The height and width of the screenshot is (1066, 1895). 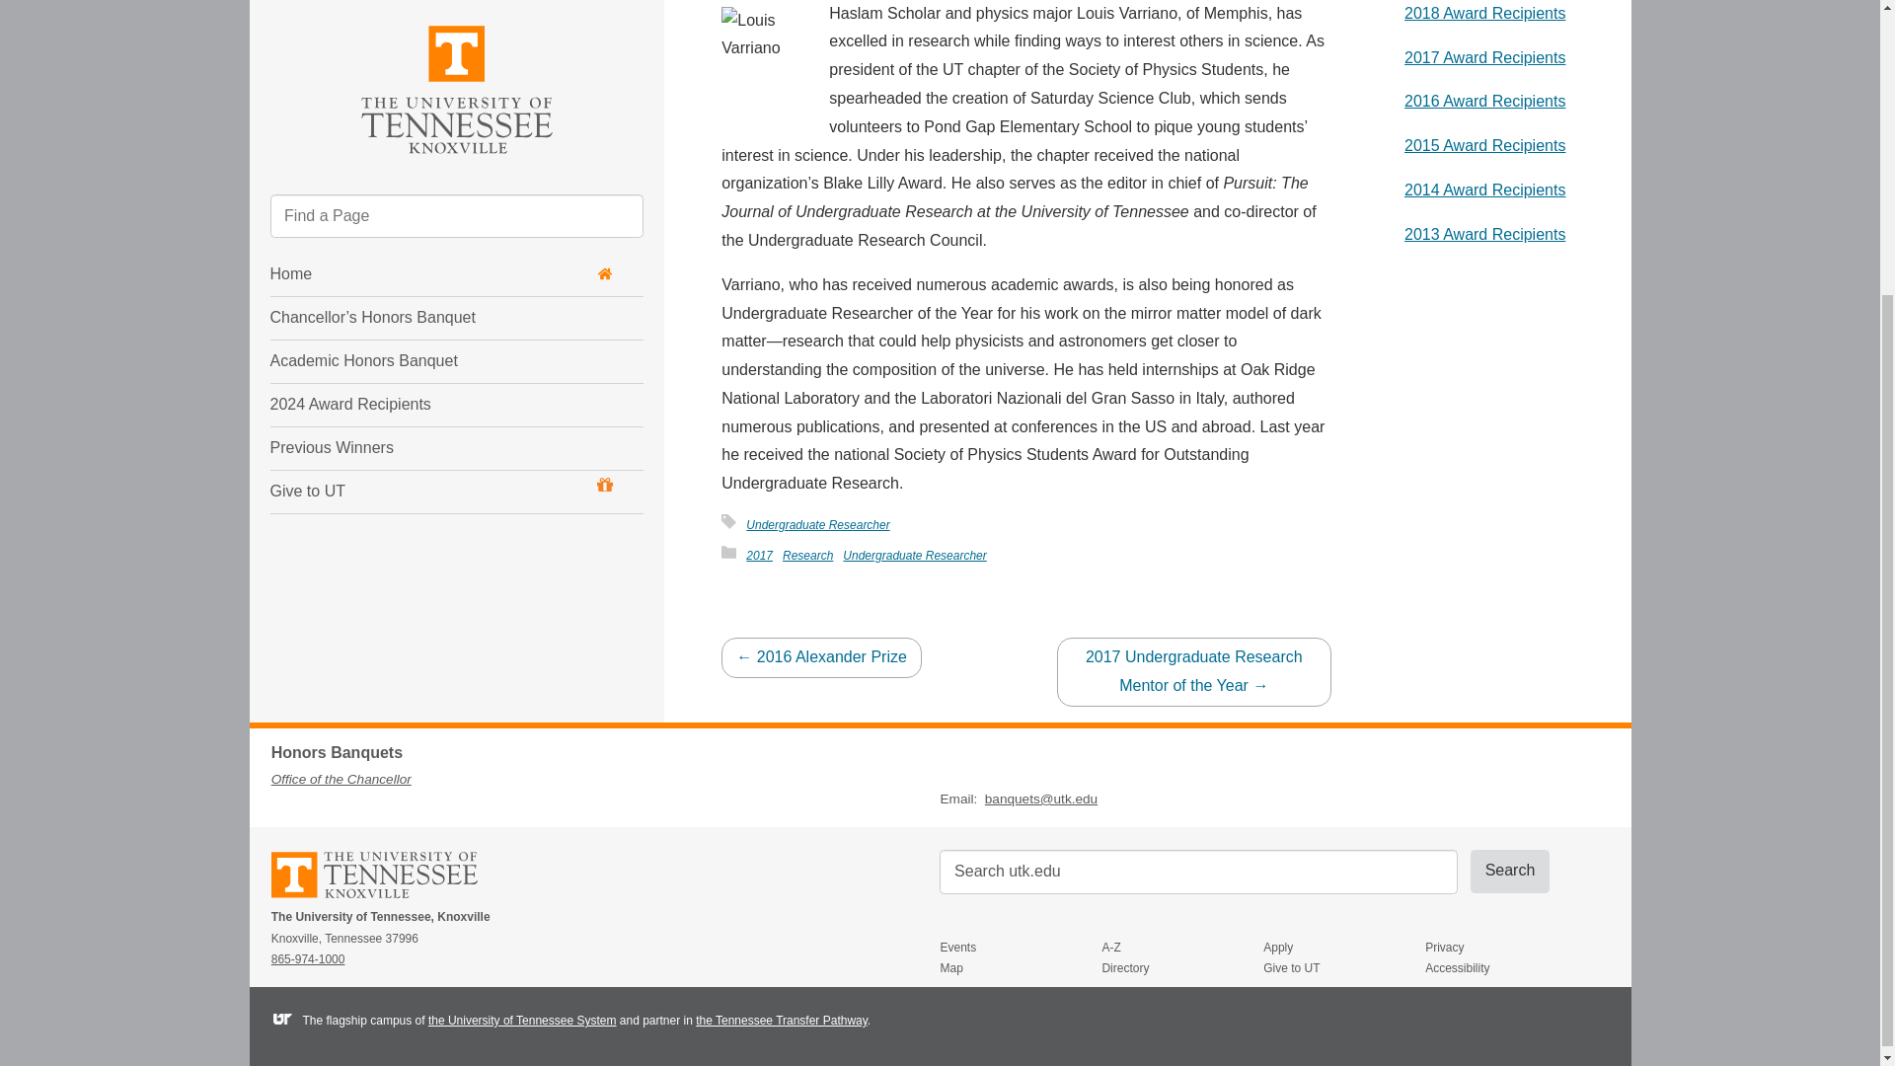 What do you see at coordinates (1198, 872) in the screenshot?
I see `search` at bounding box center [1198, 872].